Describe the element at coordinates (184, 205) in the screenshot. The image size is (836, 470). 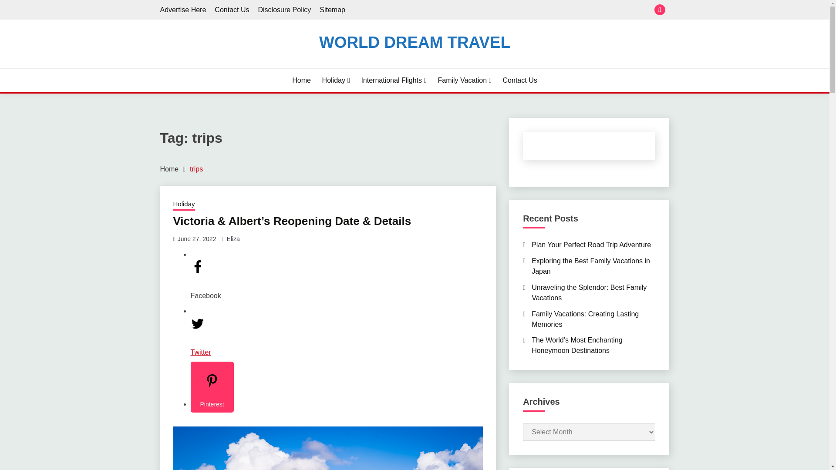
I see `Holiday` at that location.